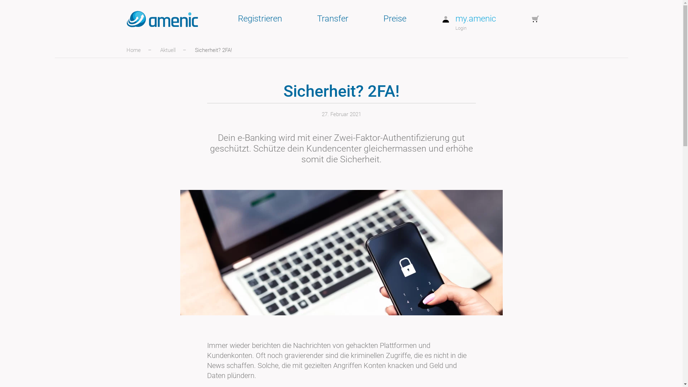  Describe the element at coordinates (333, 19) in the screenshot. I see `Transfer` at that location.